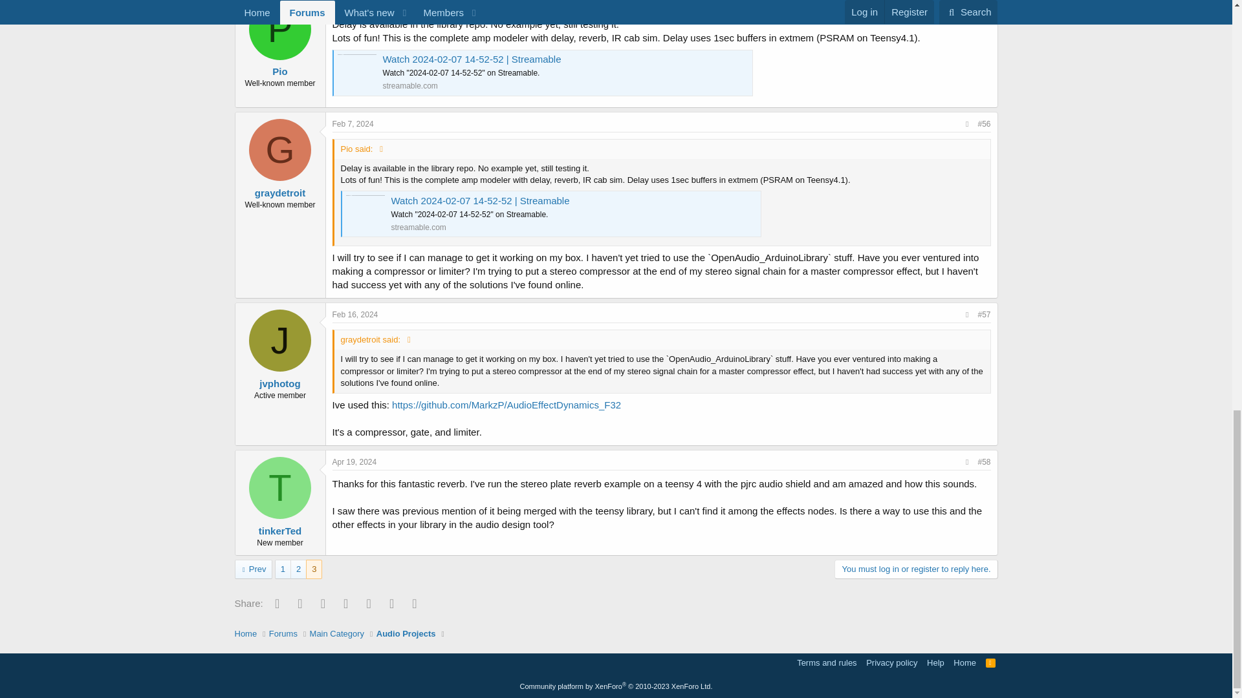 The image size is (1242, 698). Describe the element at coordinates (353, 123) in the screenshot. I see `Feb 7, 2024 at 1:13 PM` at that location.